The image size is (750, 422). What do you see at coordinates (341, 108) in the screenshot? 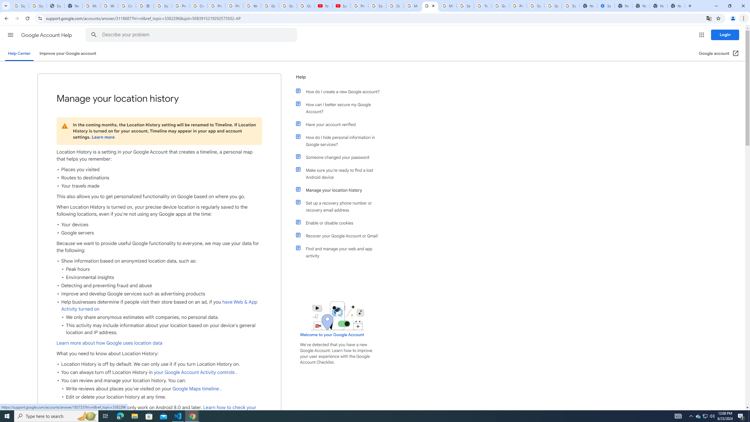
I see `How can I better secure my Google Account?` at bounding box center [341, 108].